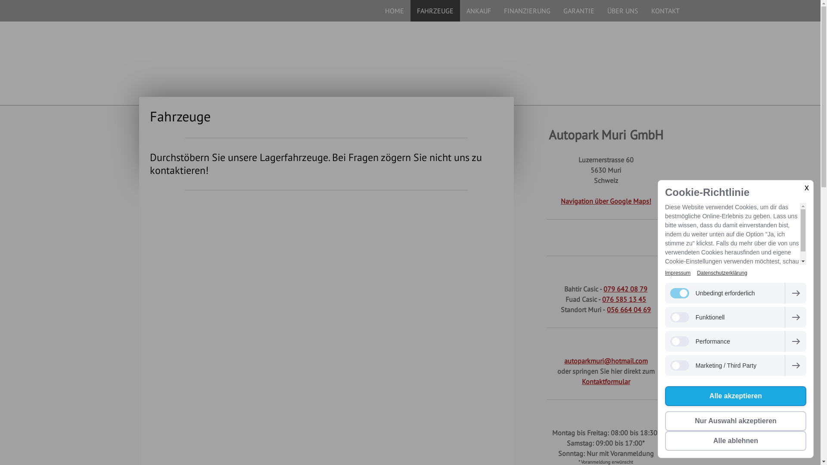 The width and height of the screenshot is (827, 465). I want to click on Impressum, so click(678, 273).